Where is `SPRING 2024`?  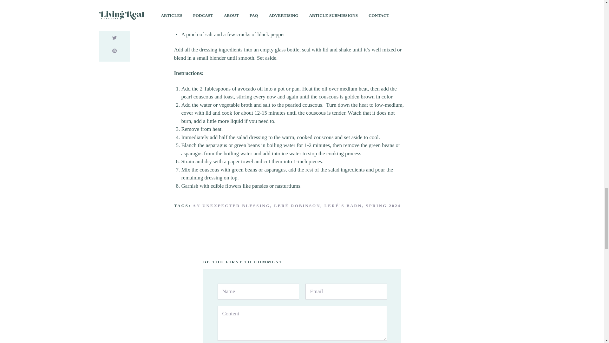 SPRING 2024 is located at coordinates (383, 205).